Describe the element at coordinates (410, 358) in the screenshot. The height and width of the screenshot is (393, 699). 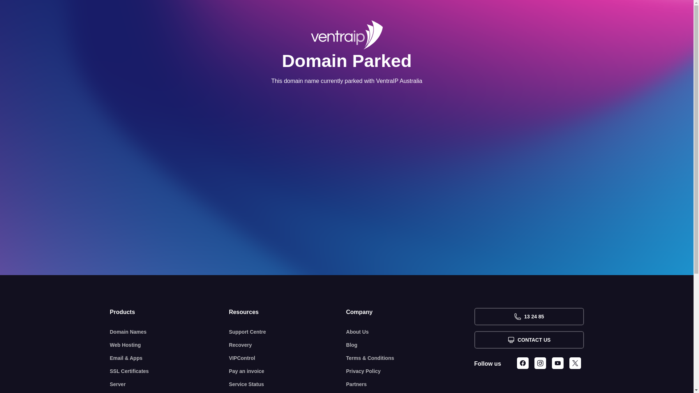
I see `Terms & Conditions` at that location.